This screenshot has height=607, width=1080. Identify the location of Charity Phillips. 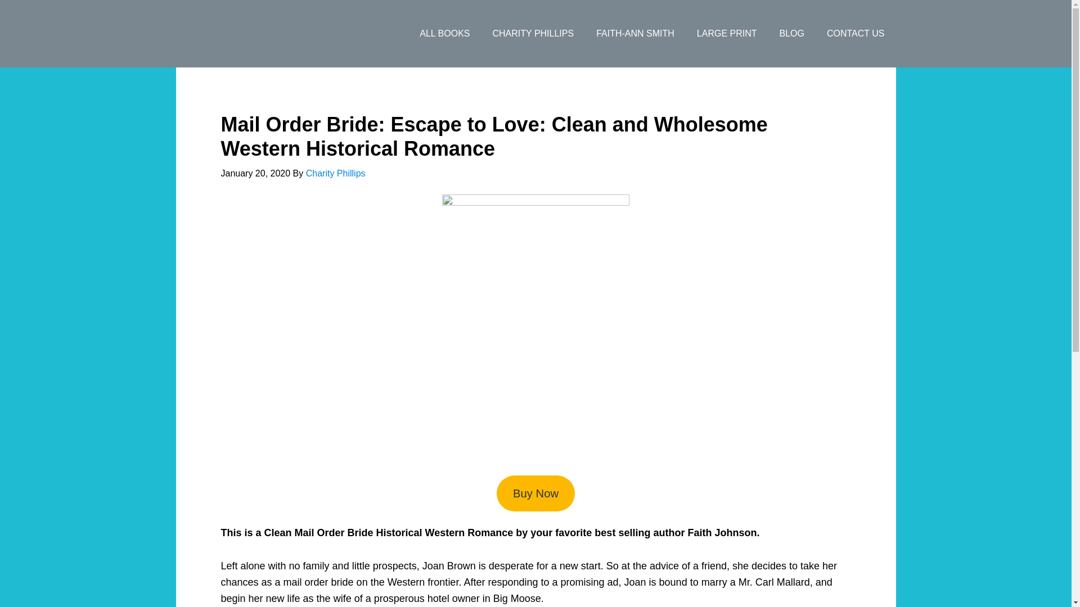
(335, 173).